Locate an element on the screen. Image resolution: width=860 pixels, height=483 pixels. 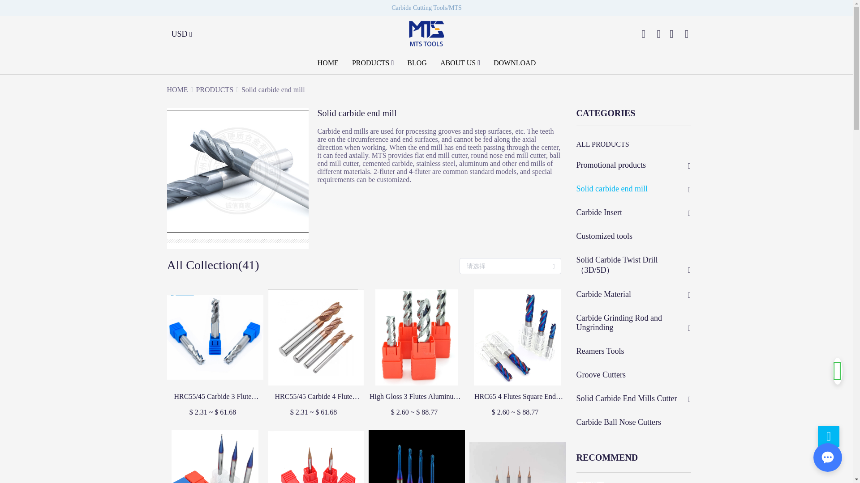
PRODUCTS is located at coordinates (370, 63).